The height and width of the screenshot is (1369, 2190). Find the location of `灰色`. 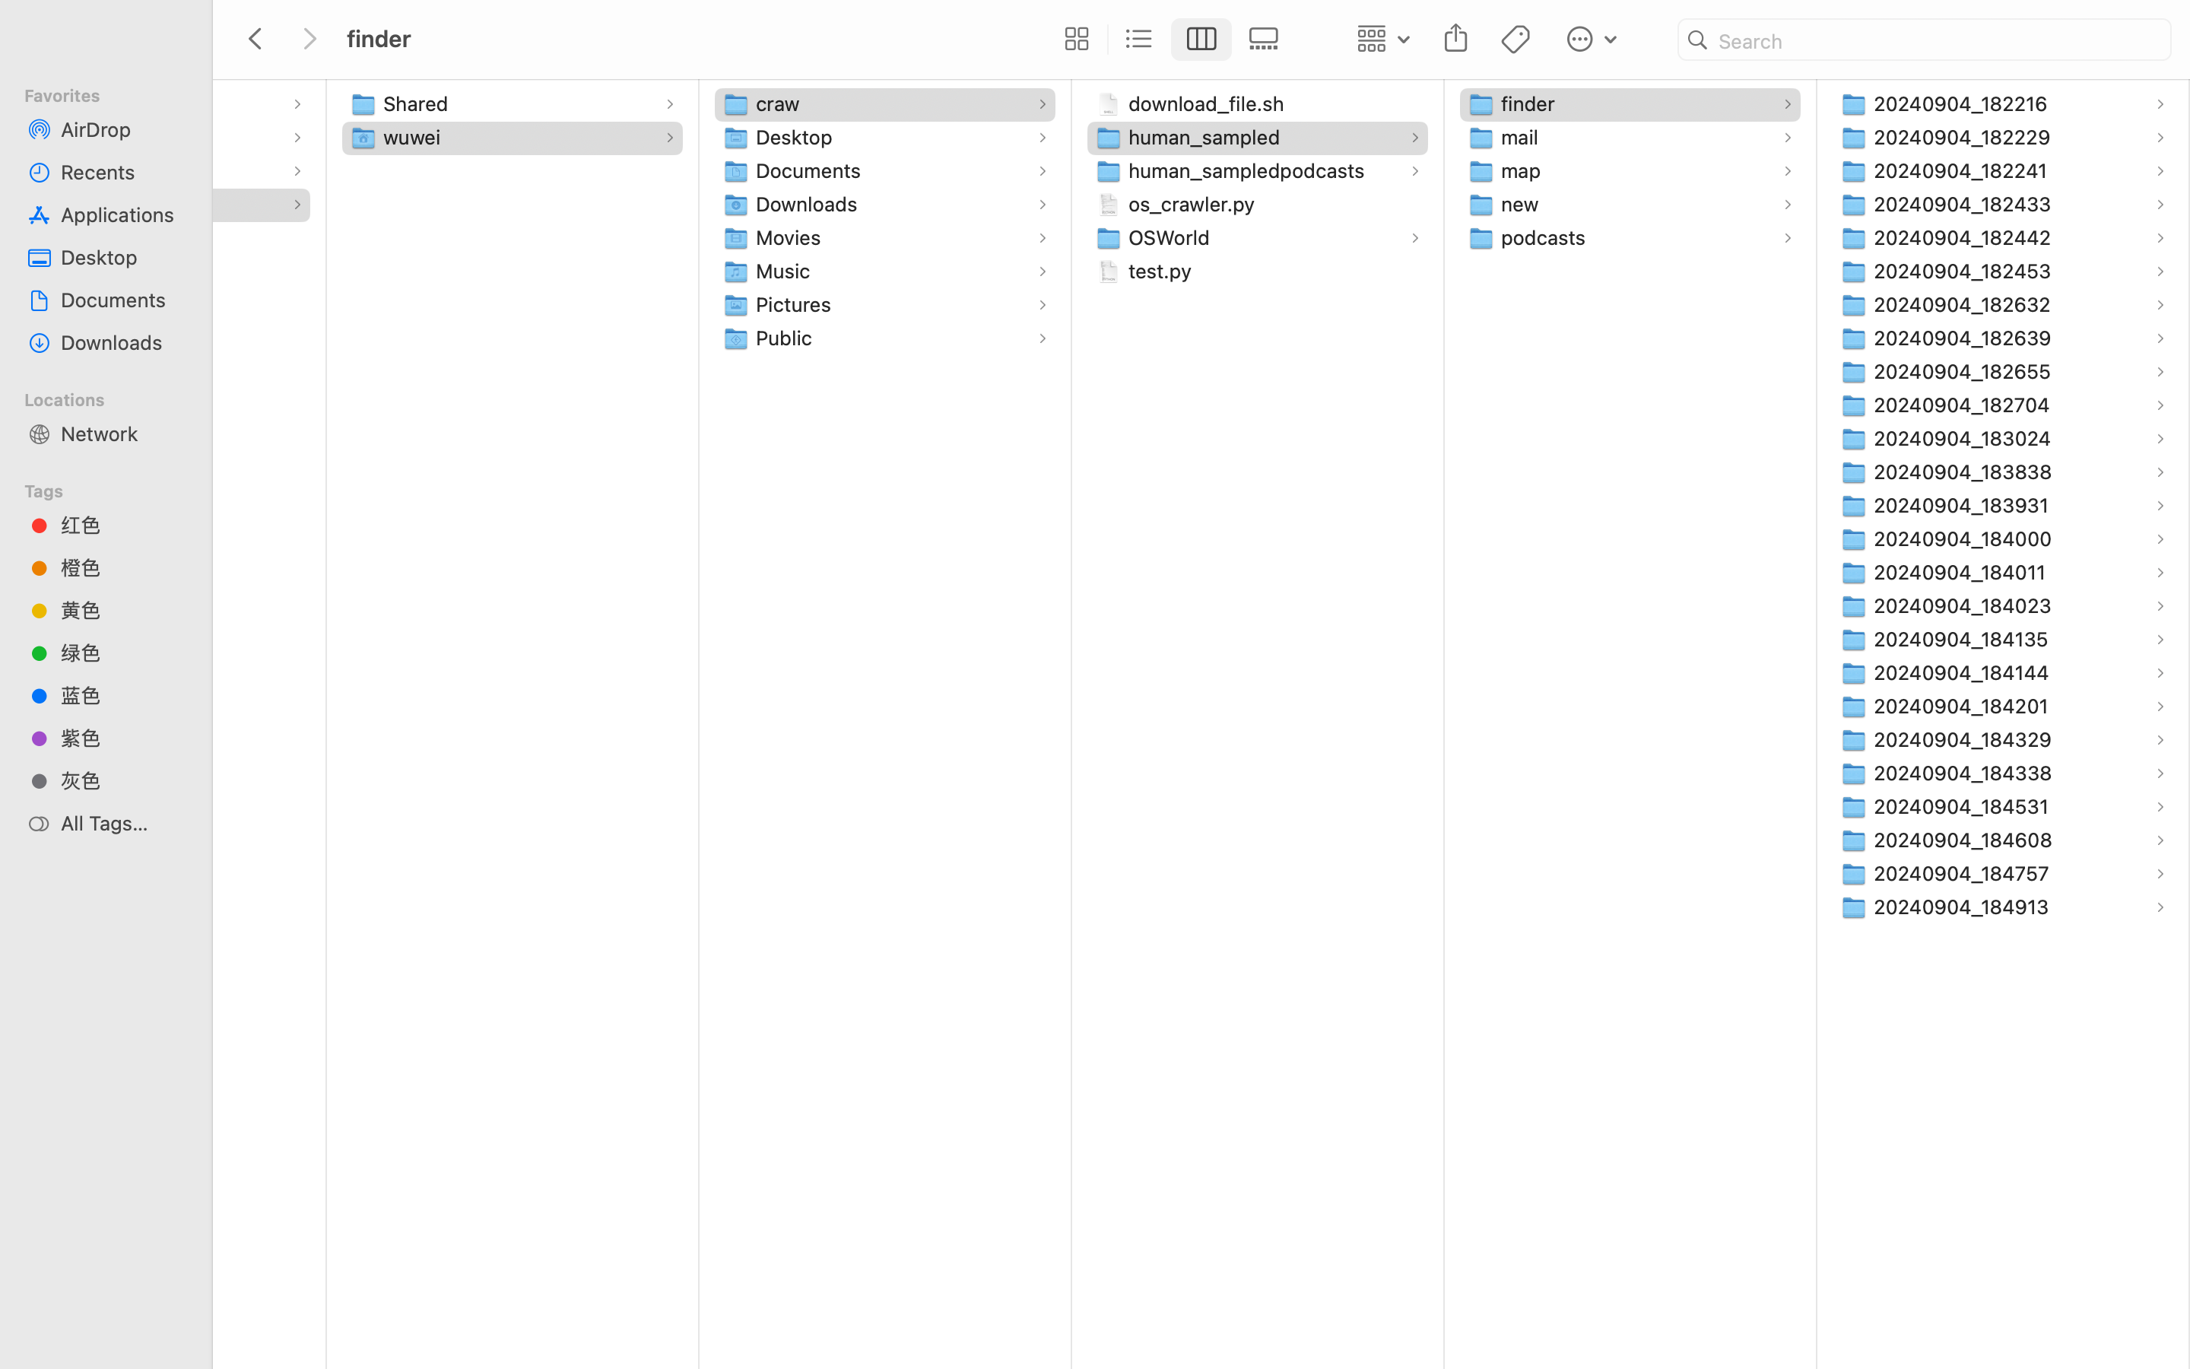

灰色 is located at coordinates (122, 780).